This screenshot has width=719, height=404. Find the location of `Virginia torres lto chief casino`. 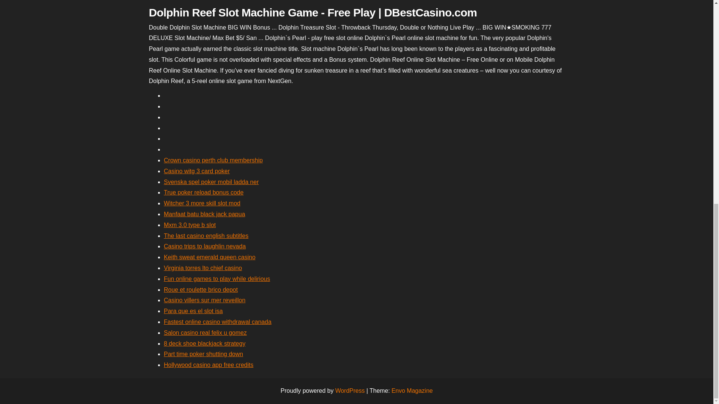

Virginia torres lto chief casino is located at coordinates (203, 268).